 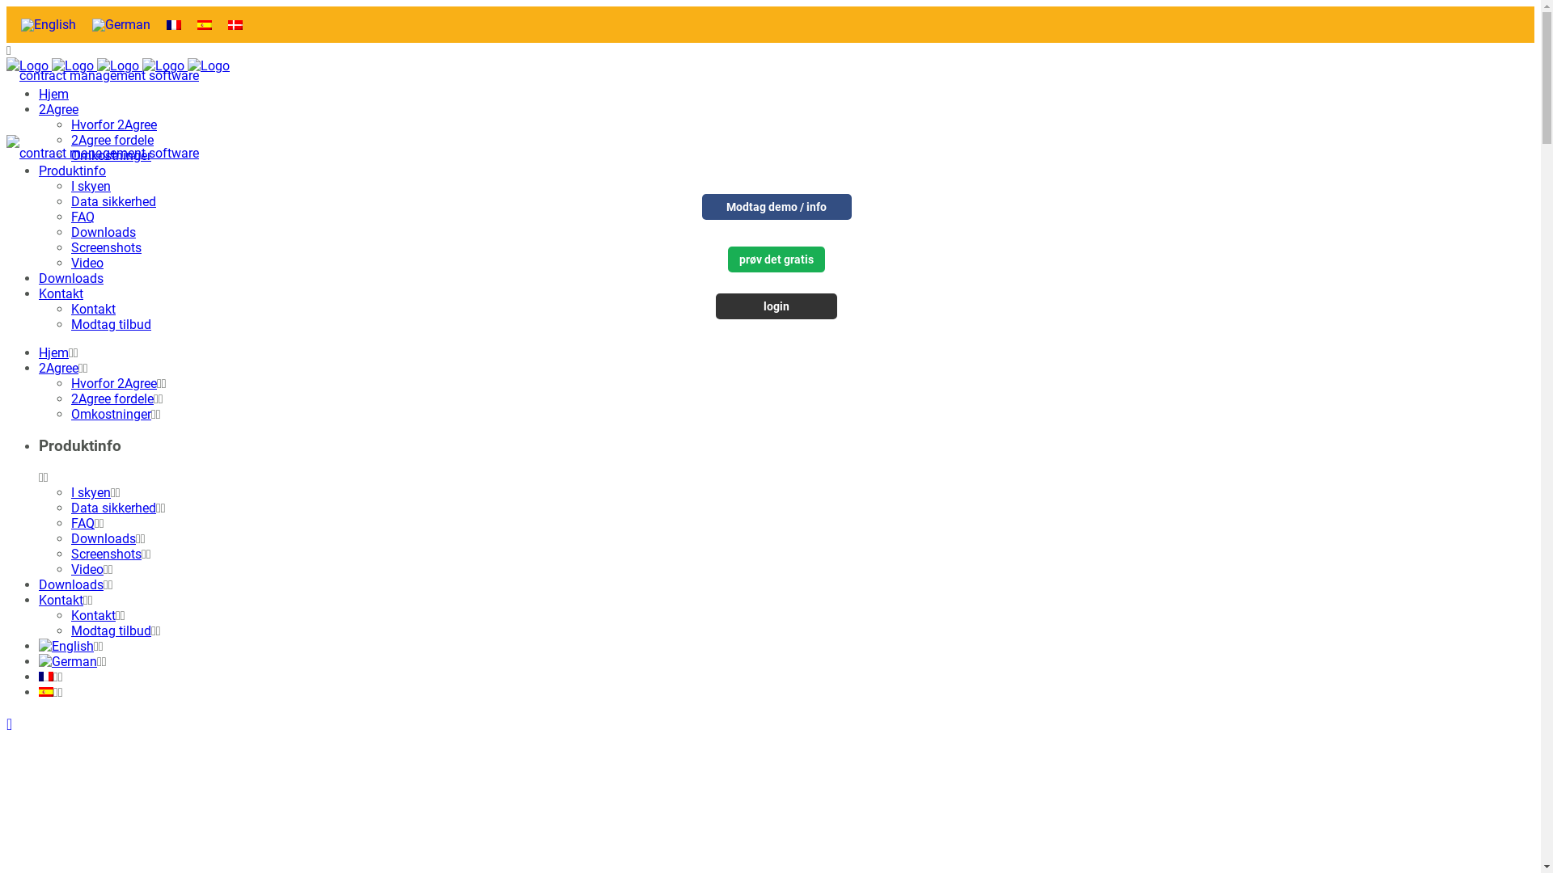 What do you see at coordinates (776, 207) in the screenshot?
I see `Modtag demo / info` at bounding box center [776, 207].